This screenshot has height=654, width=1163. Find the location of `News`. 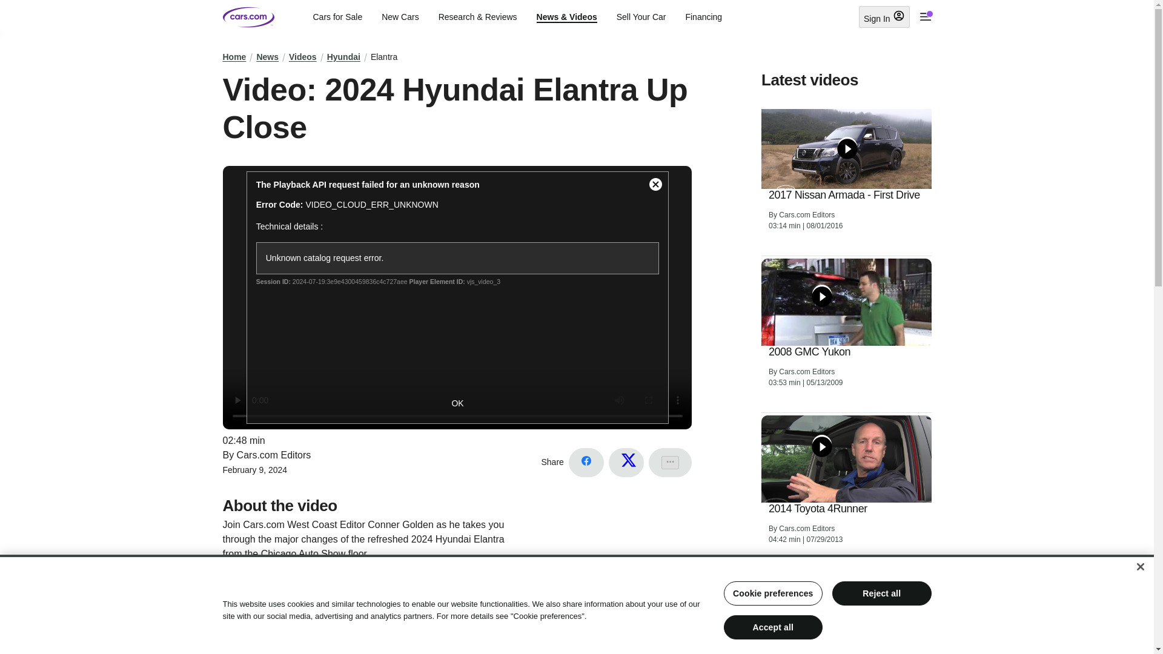

News is located at coordinates (267, 57).